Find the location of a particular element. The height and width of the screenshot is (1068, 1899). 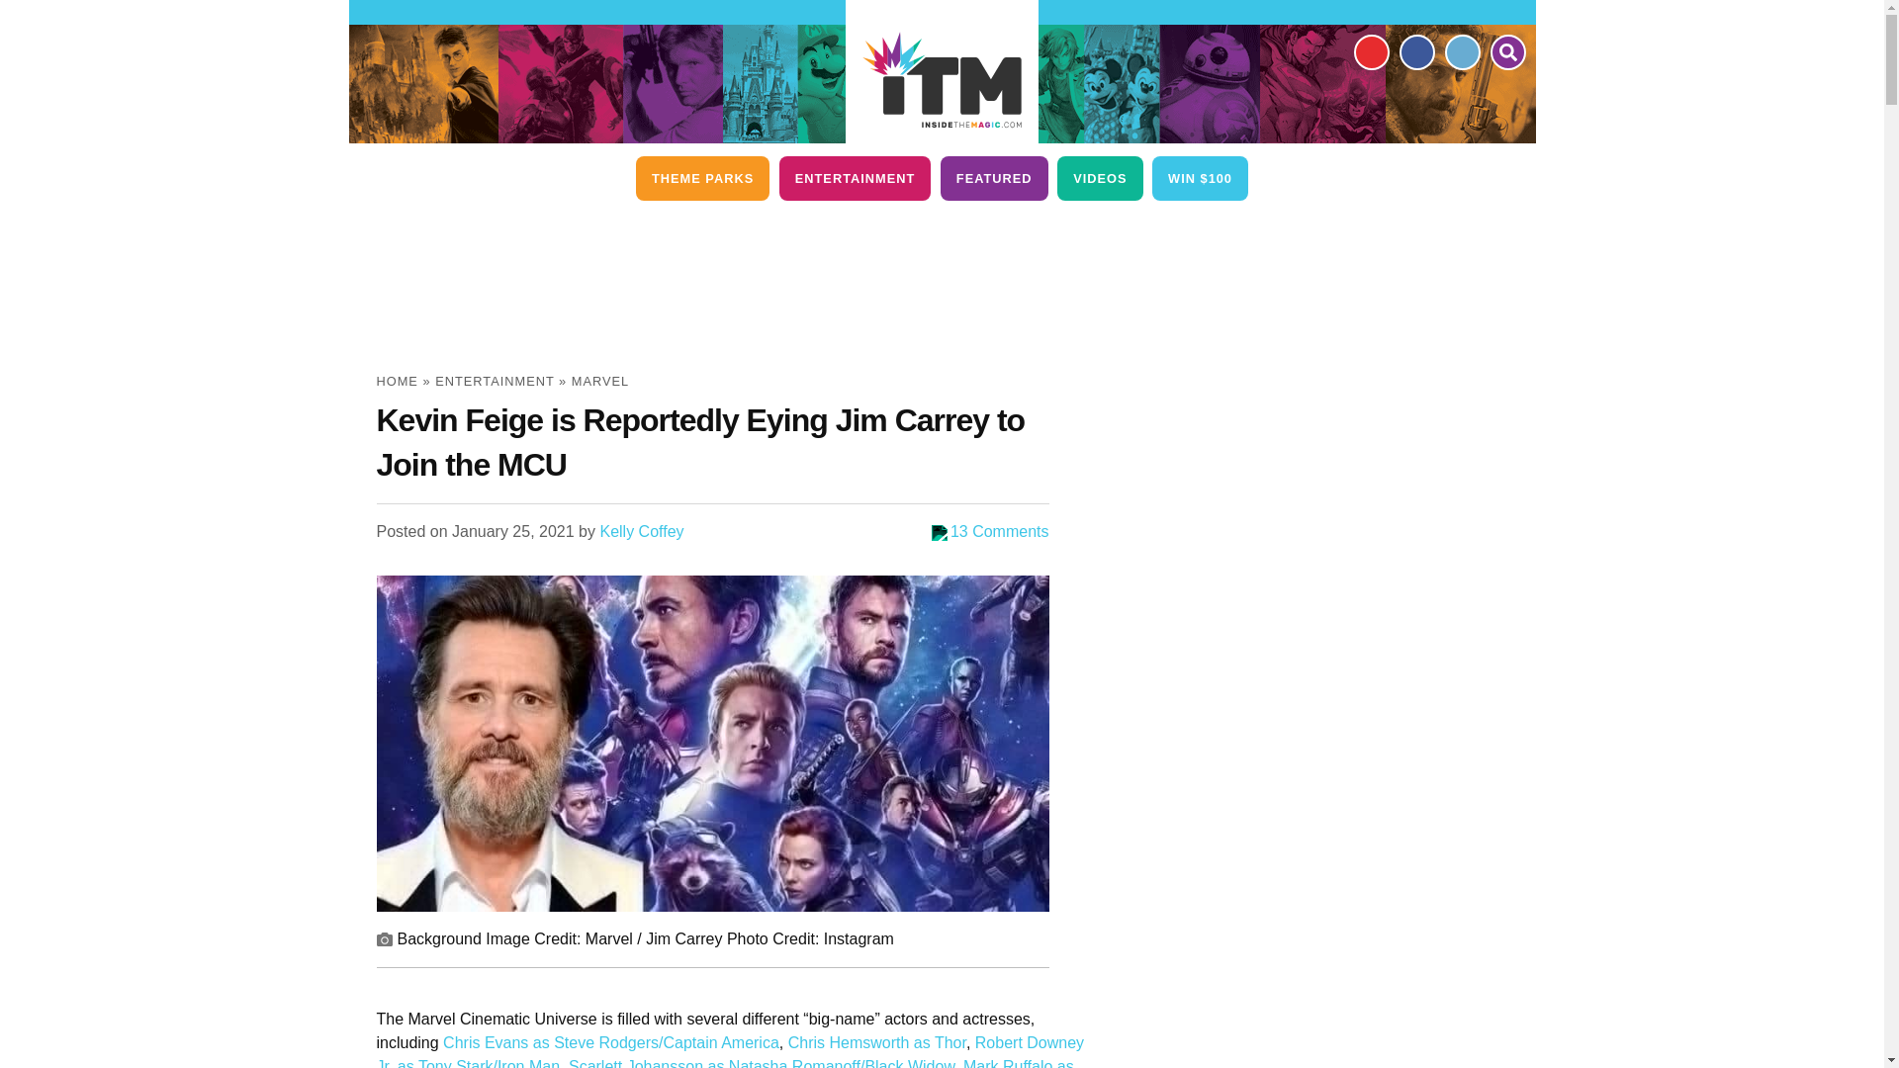

ENTERTAINMENT is located at coordinates (855, 178).